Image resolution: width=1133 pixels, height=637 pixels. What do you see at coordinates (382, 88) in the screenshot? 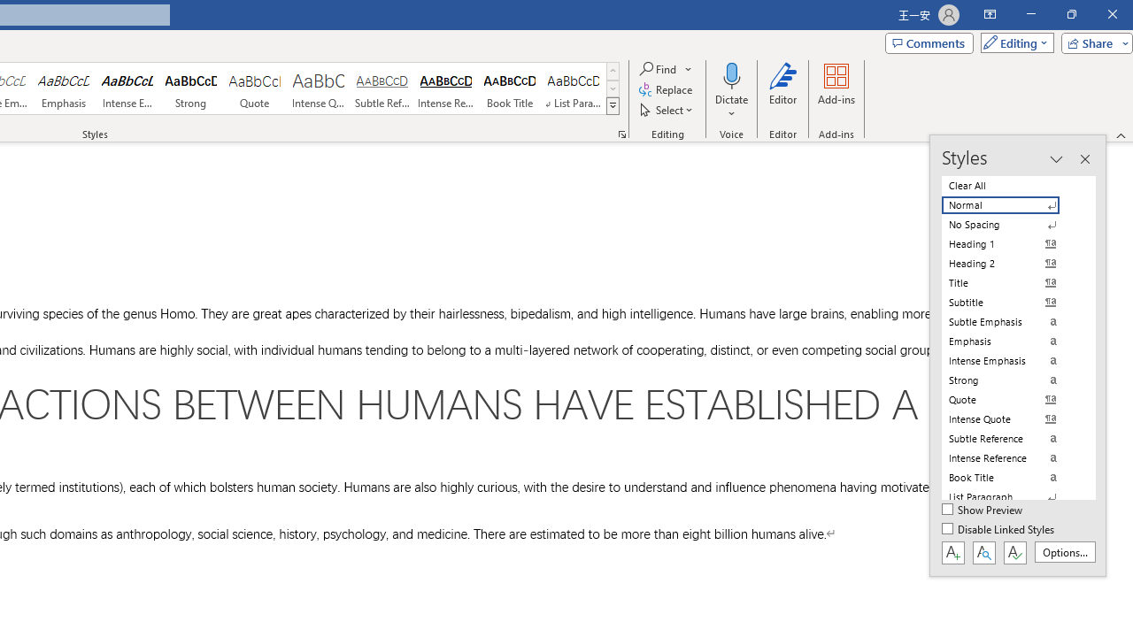
I see `Subtle Reference` at bounding box center [382, 88].